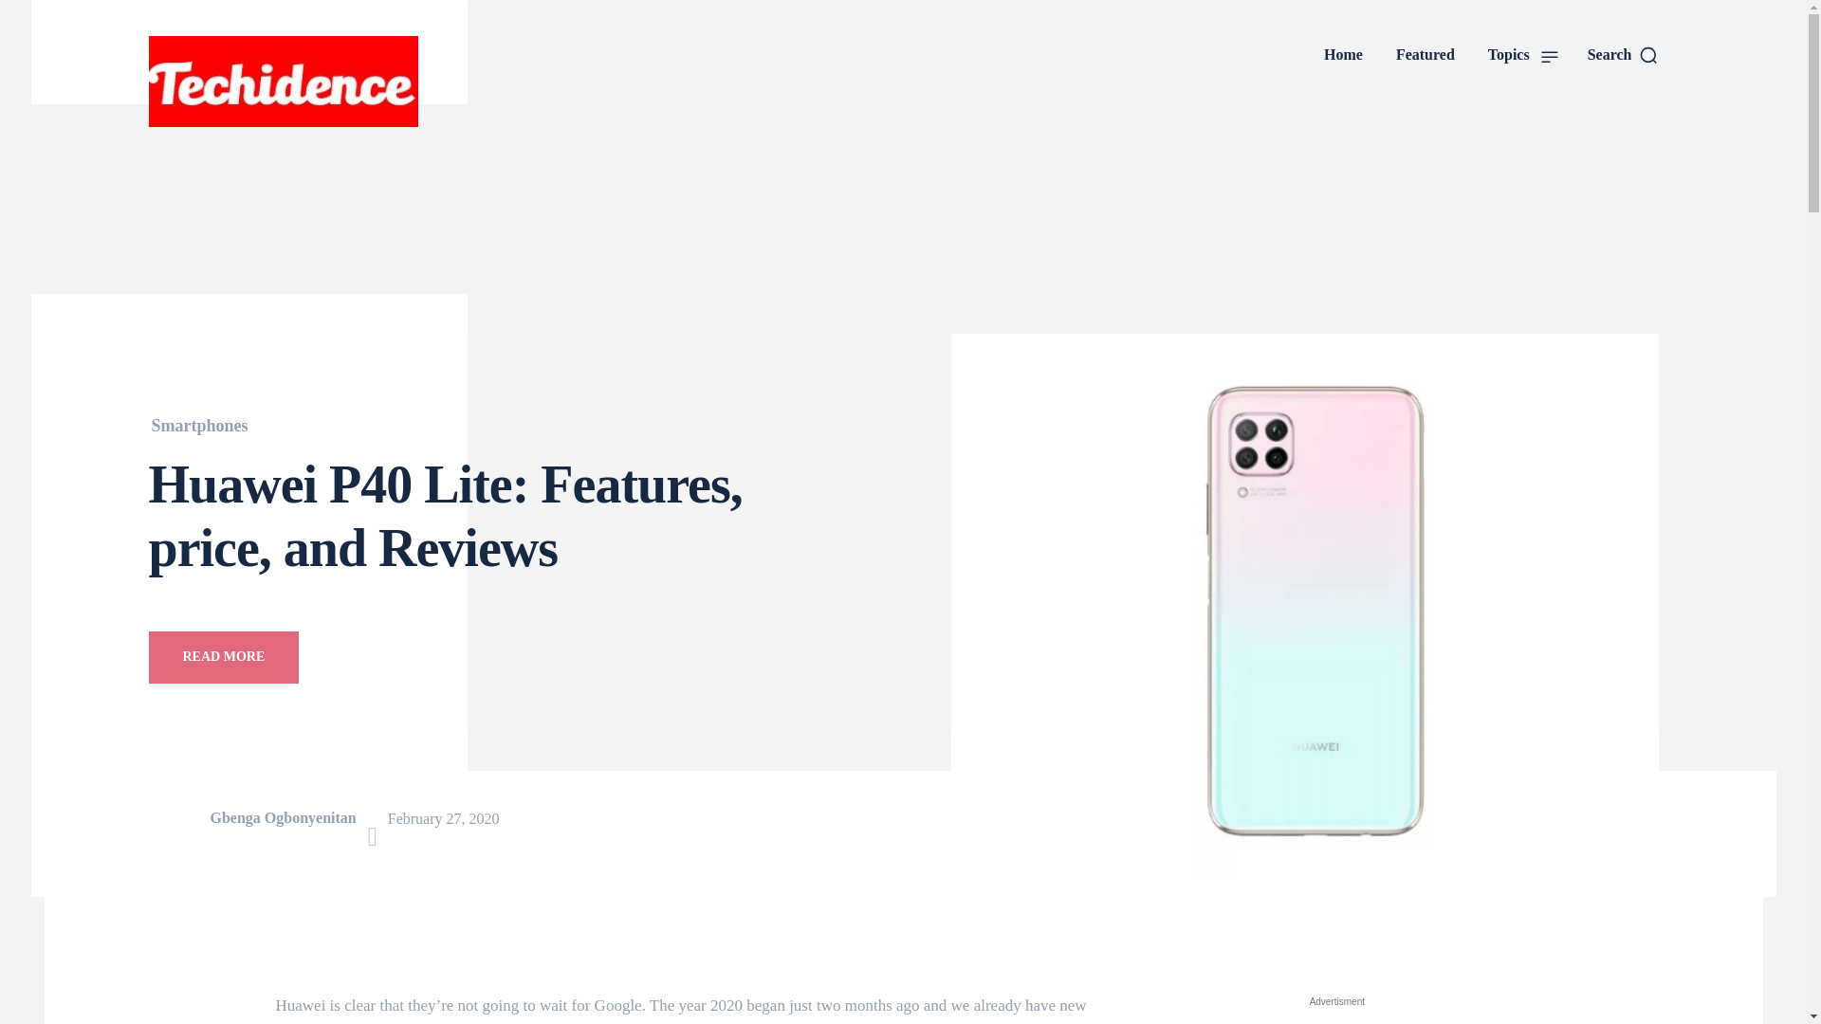 This screenshot has width=1821, height=1024. I want to click on Topics, so click(1523, 55).